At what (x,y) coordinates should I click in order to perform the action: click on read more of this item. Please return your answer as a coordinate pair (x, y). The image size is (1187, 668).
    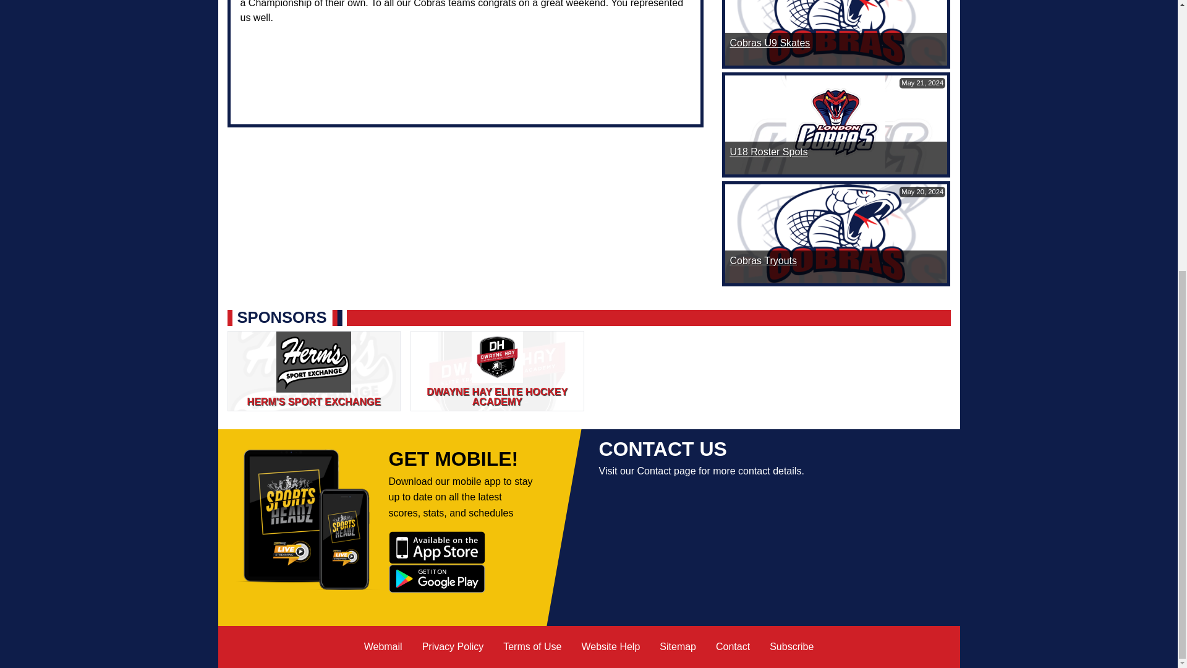
    Looking at the image, I should click on (769, 42).